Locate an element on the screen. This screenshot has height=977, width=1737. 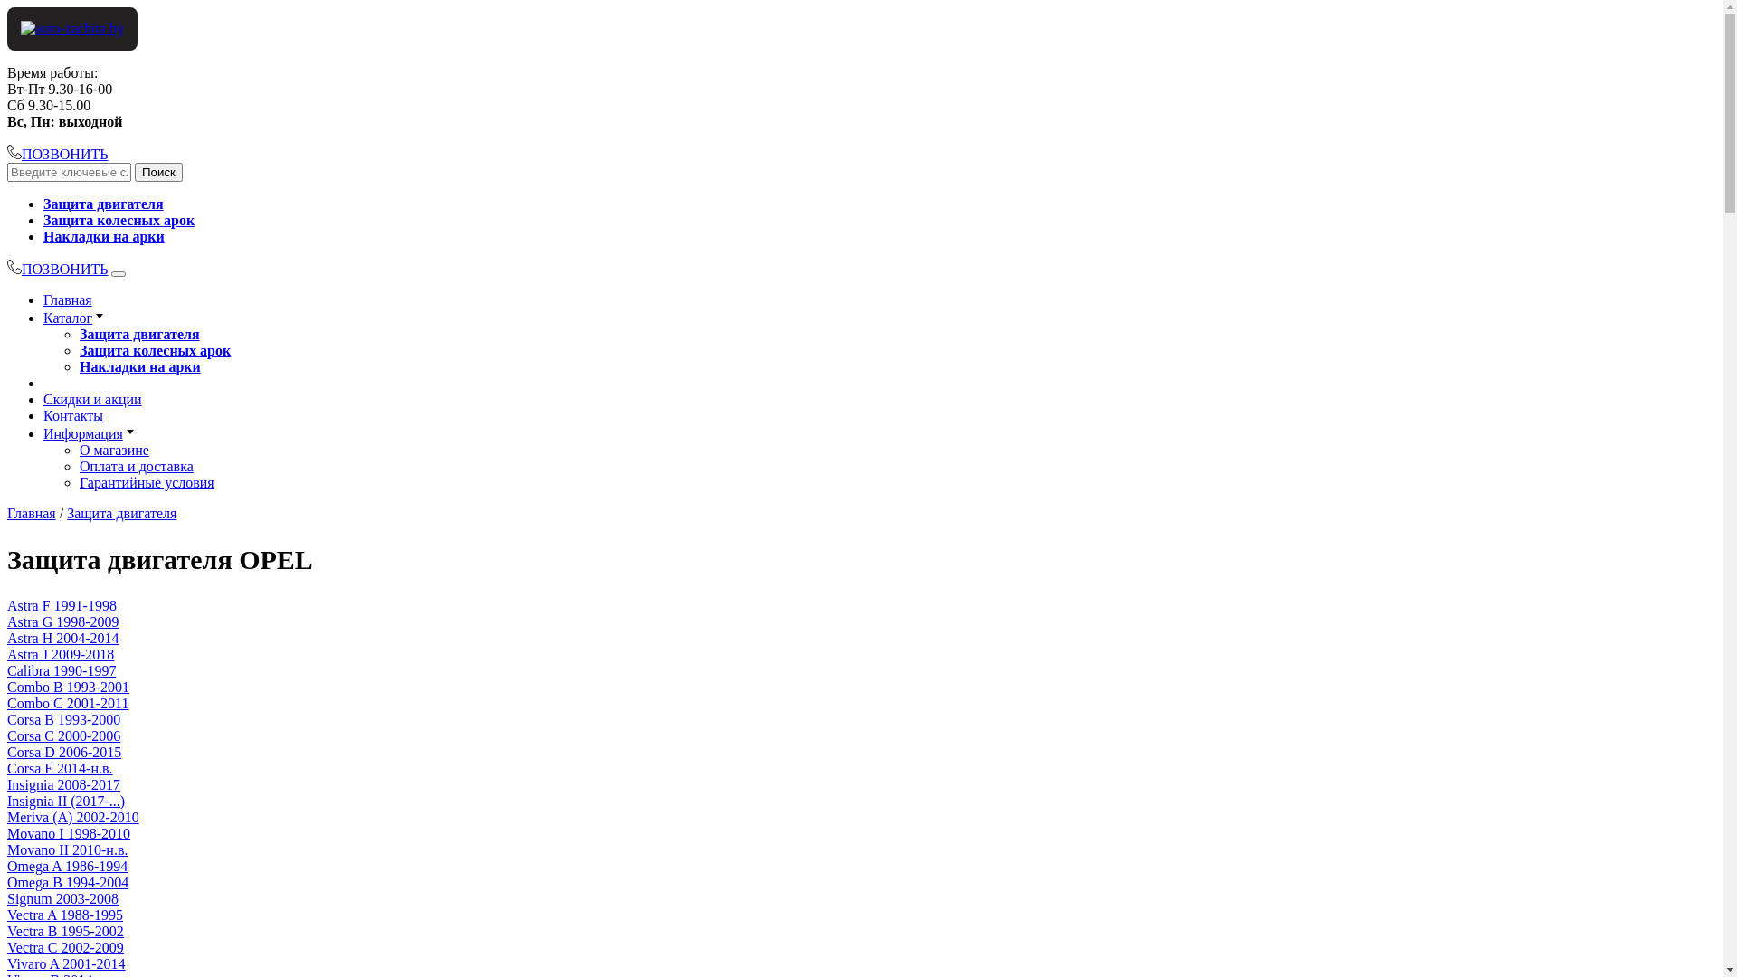
Combo C 2001-2011 is located at coordinates (69, 704).